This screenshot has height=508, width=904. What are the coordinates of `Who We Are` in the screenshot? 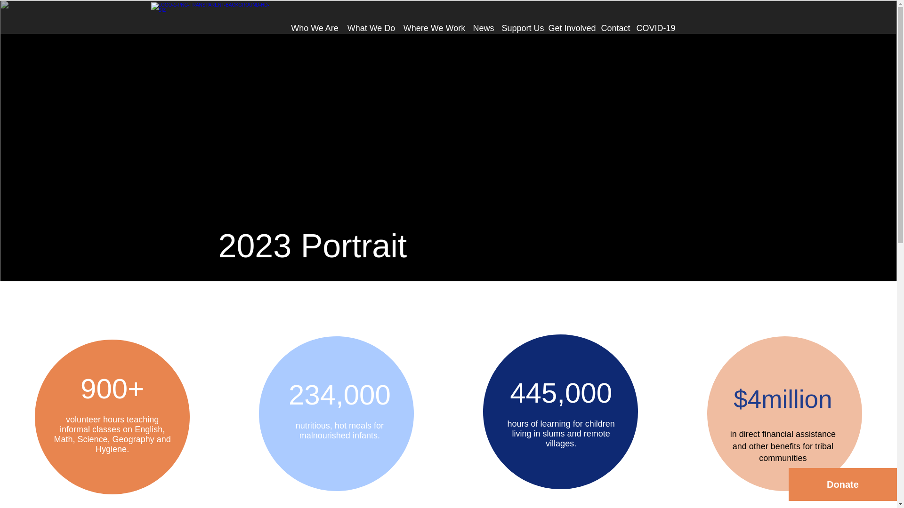 It's located at (315, 24).